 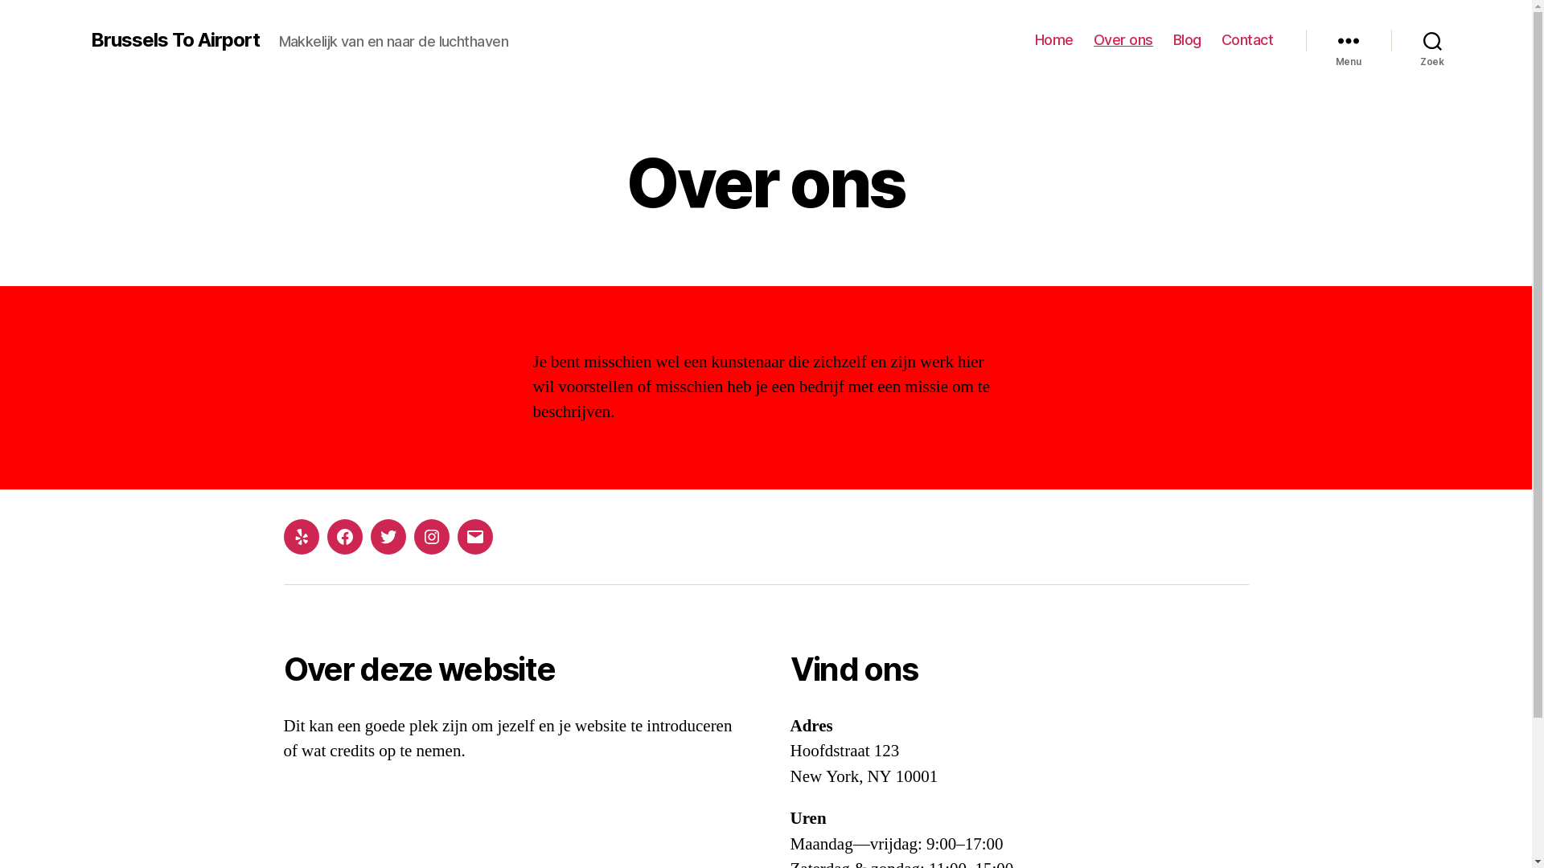 What do you see at coordinates (1248, 40) in the screenshot?
I see `Contact` at bounding box center [1248, 40].